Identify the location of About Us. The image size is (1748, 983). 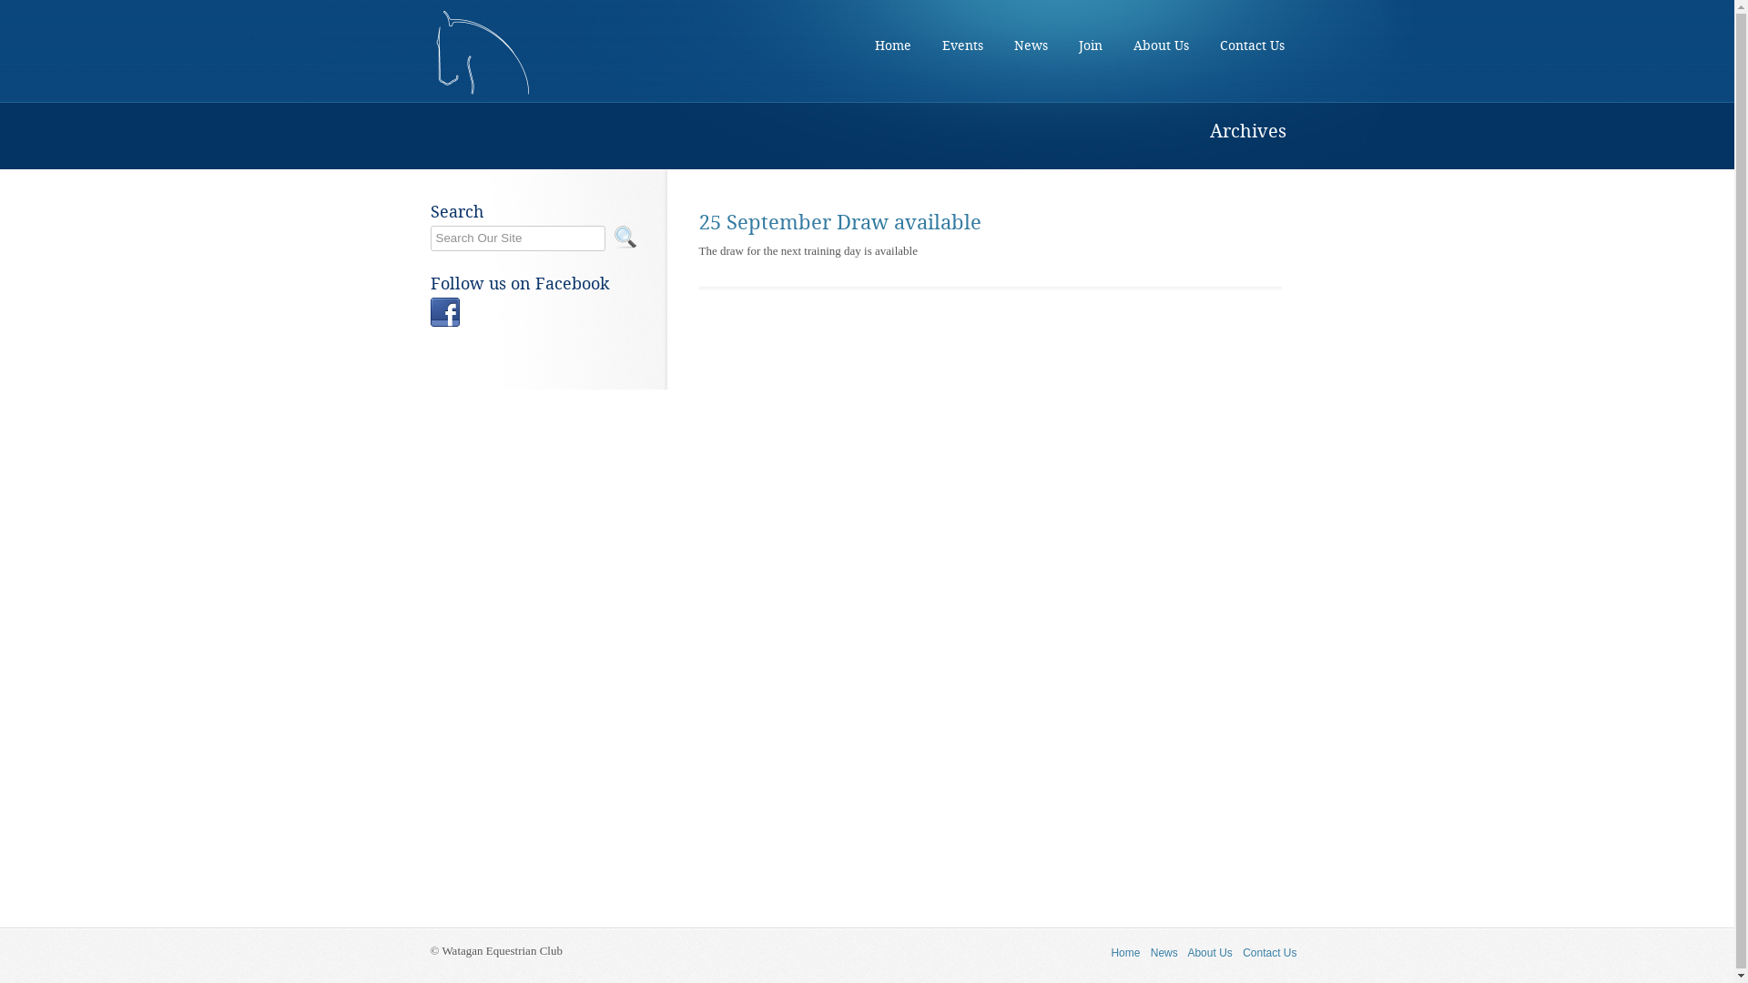
(1160, 46).